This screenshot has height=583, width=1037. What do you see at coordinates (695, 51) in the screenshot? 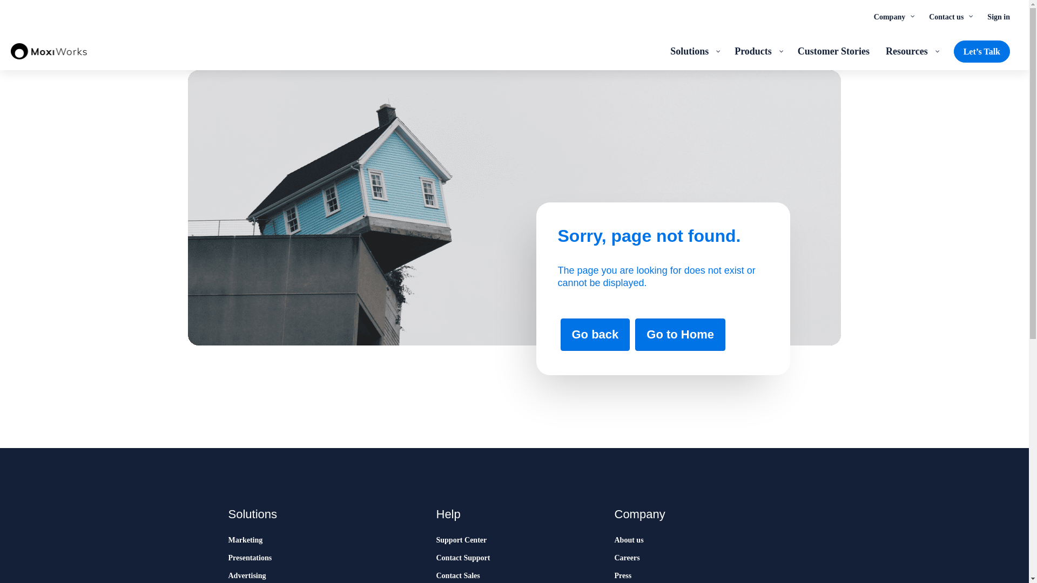
I see `Solutions` at bounding box center [695, 51].